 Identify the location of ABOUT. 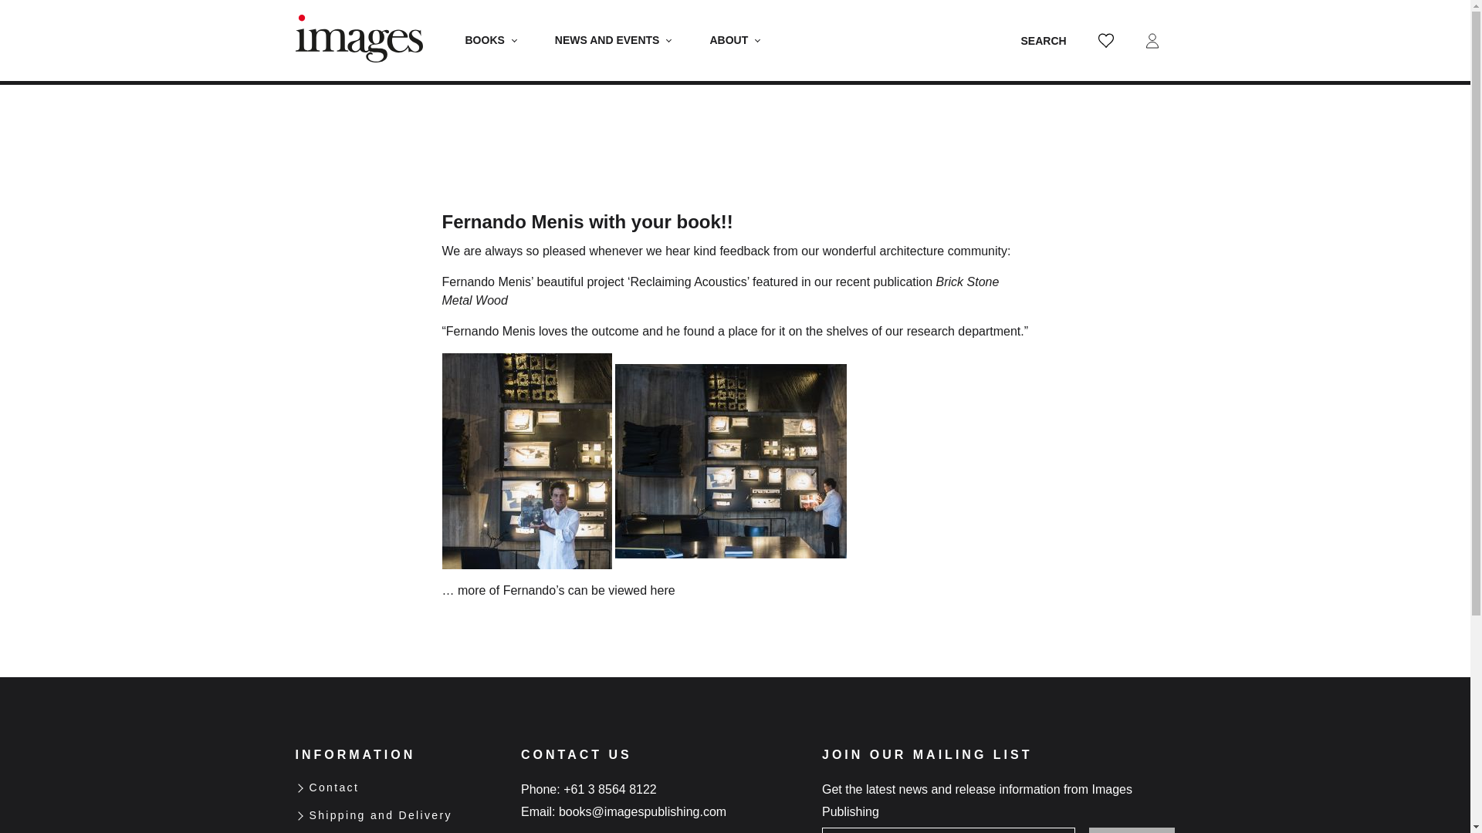
(735, 40).